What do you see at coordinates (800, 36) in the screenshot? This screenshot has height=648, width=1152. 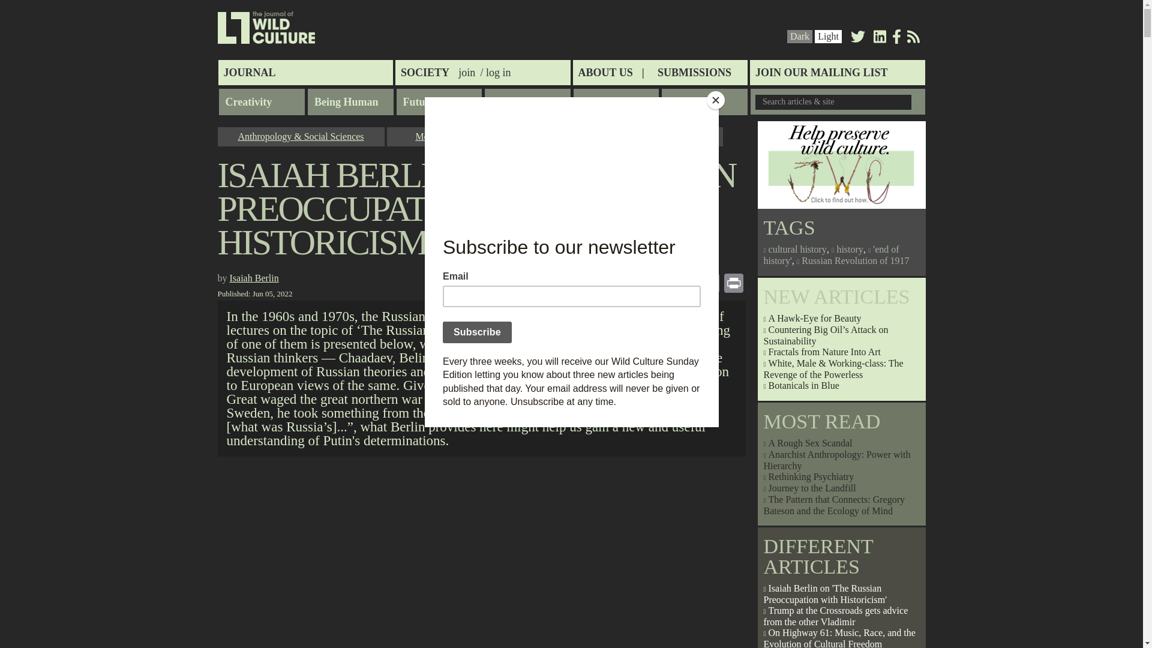 I see `Dark` at bounding box center [800, 36].